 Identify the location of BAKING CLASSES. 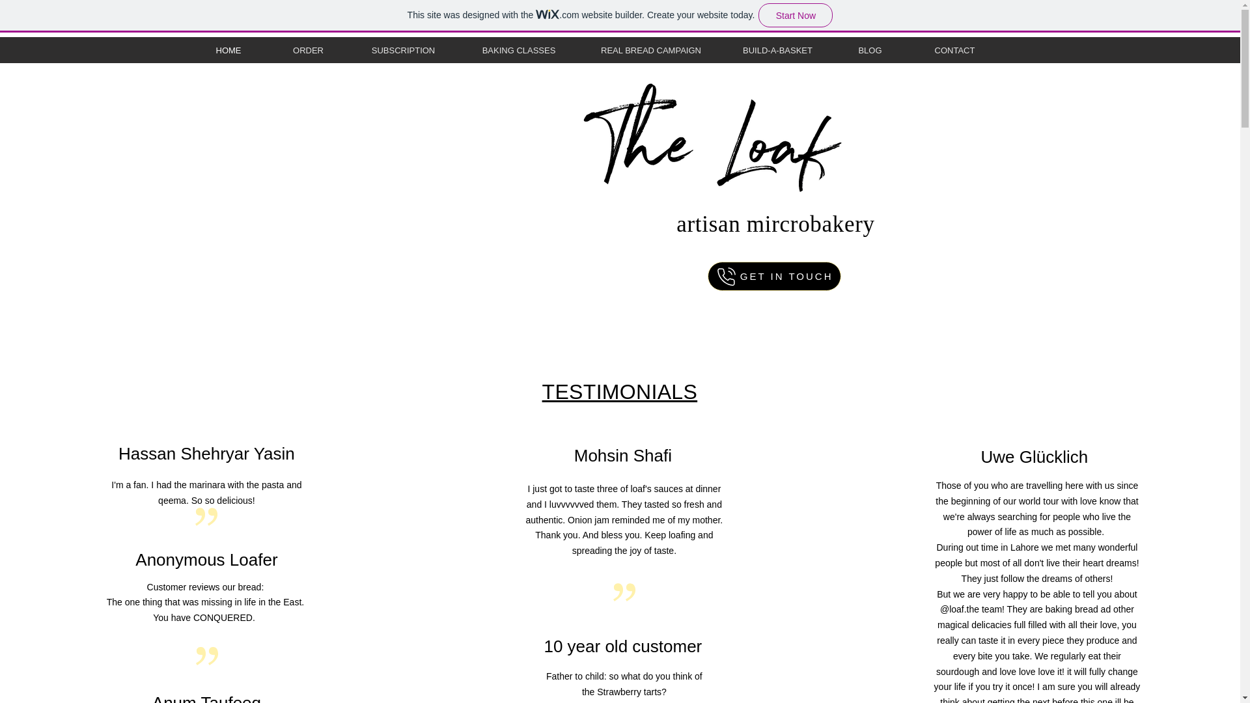
(518, 51).